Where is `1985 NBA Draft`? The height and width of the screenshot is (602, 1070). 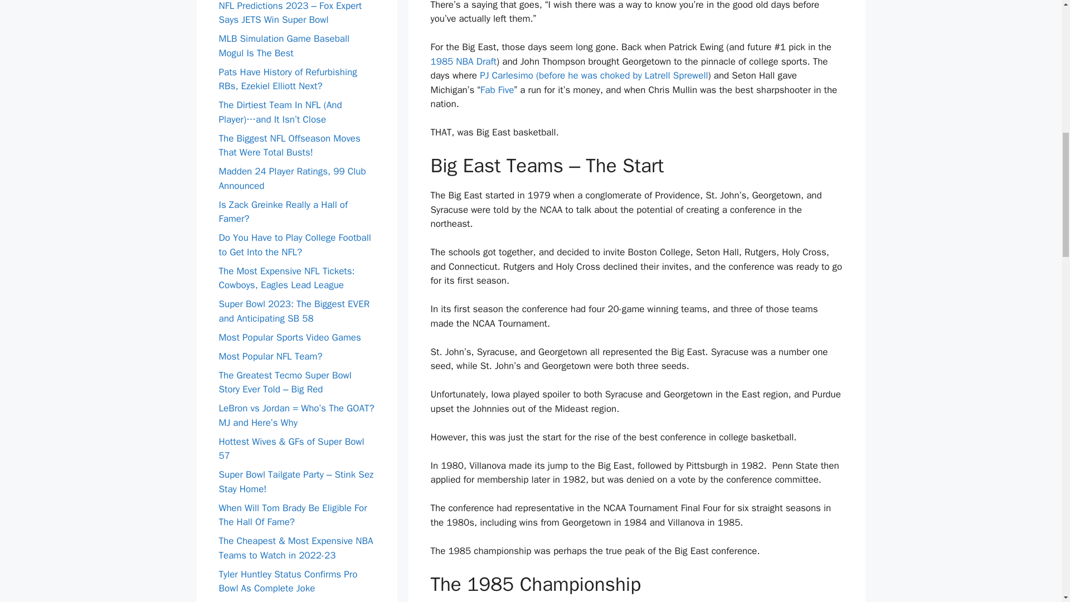 1985 NBA Draft is located at coordinates (463, 61).